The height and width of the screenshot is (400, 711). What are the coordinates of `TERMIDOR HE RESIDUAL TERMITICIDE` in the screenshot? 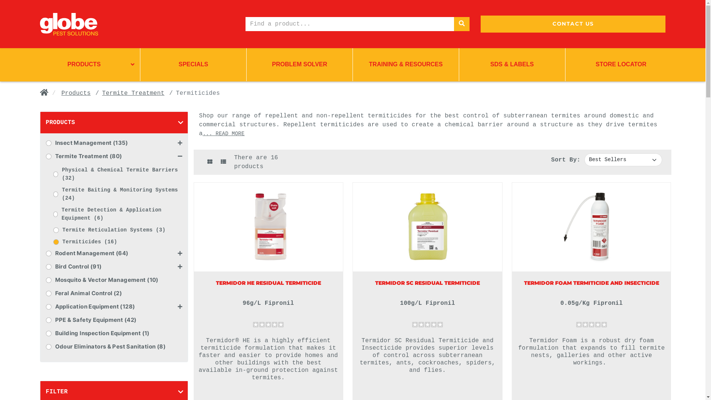 It's located at (268, 283).